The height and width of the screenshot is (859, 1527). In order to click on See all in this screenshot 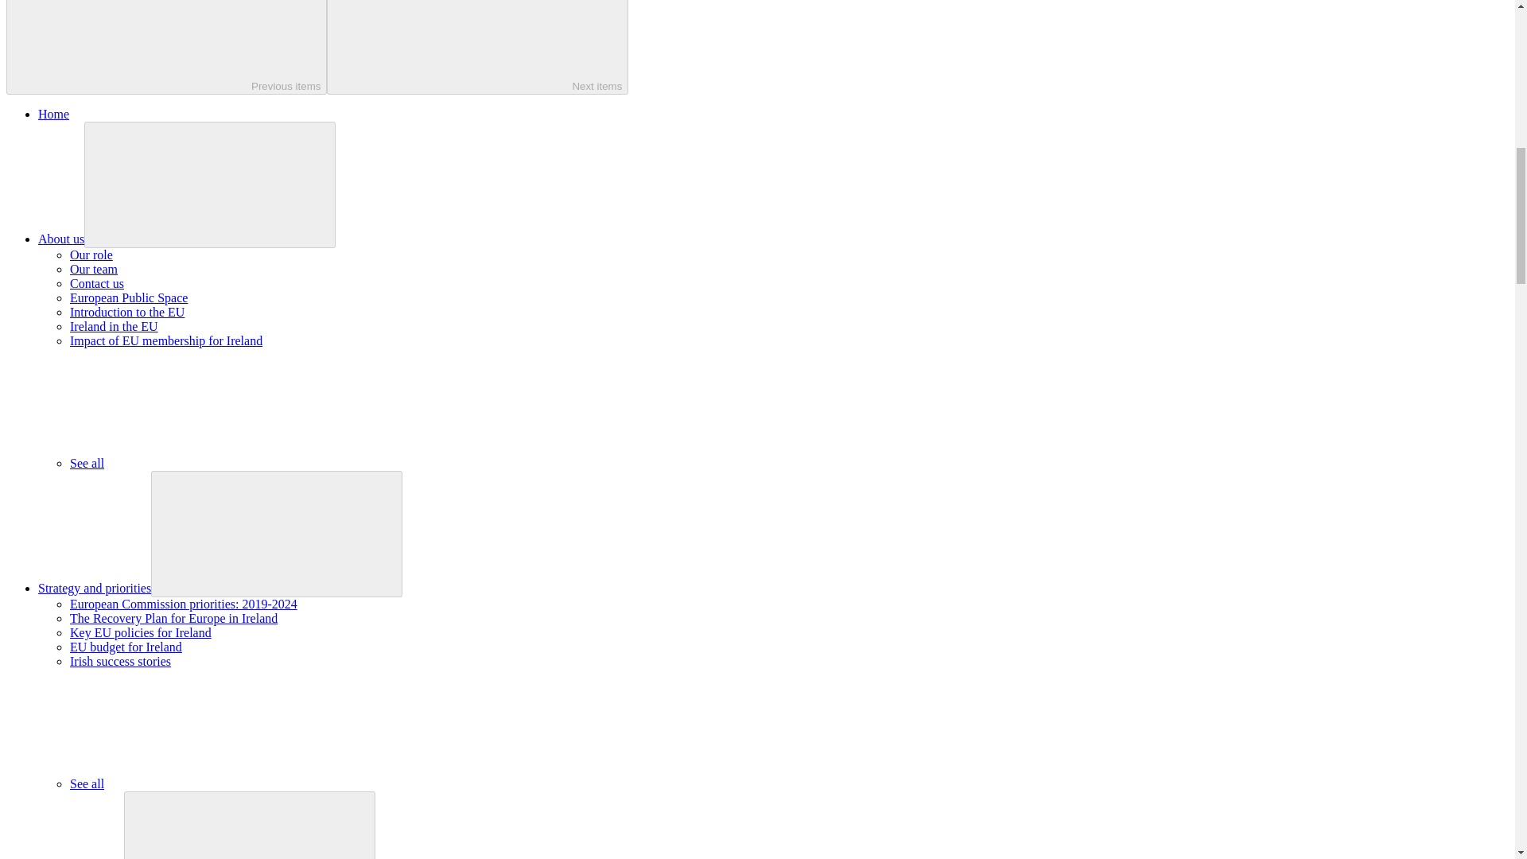, I will do `click(206, 783)`.